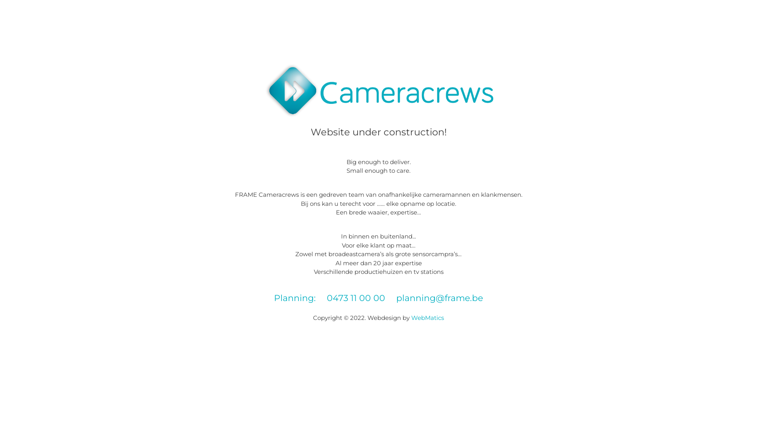 The image size is (757, 425). I want to click on WebMatics, so click(427, 318).